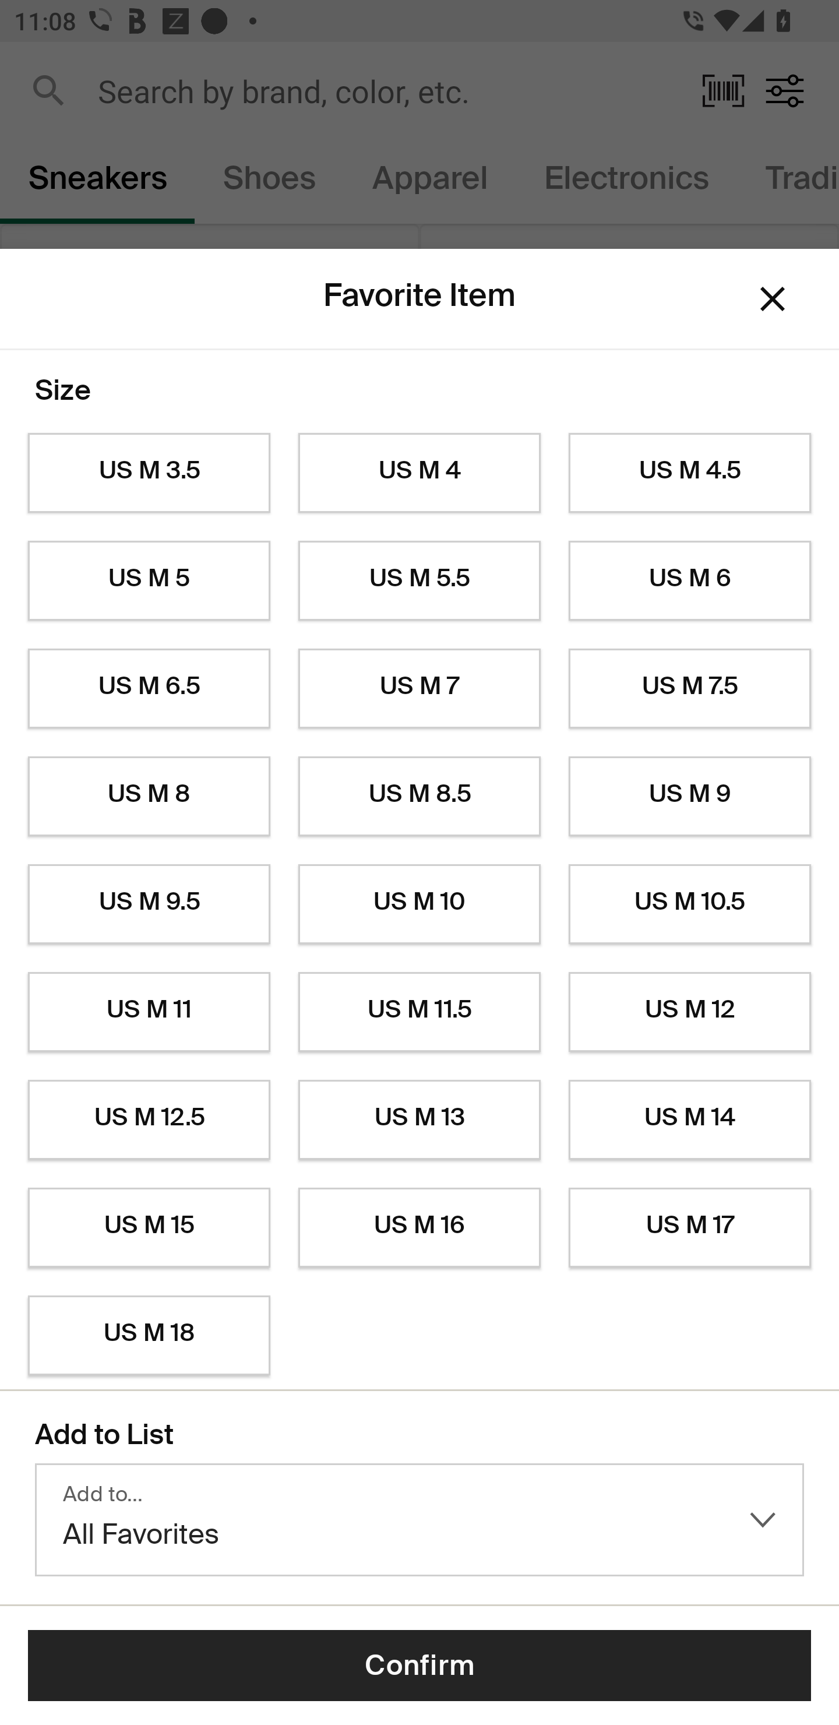 This screenshot has width=839, height=1725. I want to click on US M 11, so click(149, 1012).